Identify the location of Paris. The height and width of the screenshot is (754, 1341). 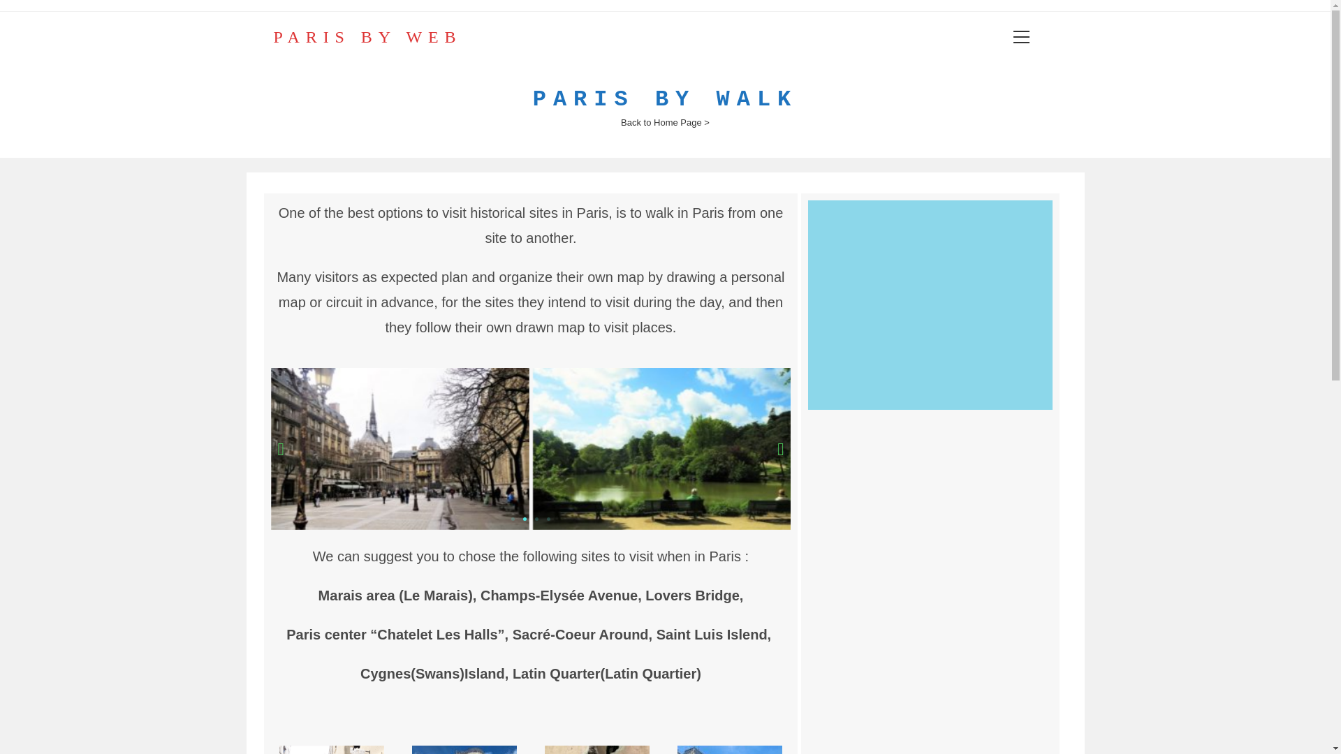
(930, 305).